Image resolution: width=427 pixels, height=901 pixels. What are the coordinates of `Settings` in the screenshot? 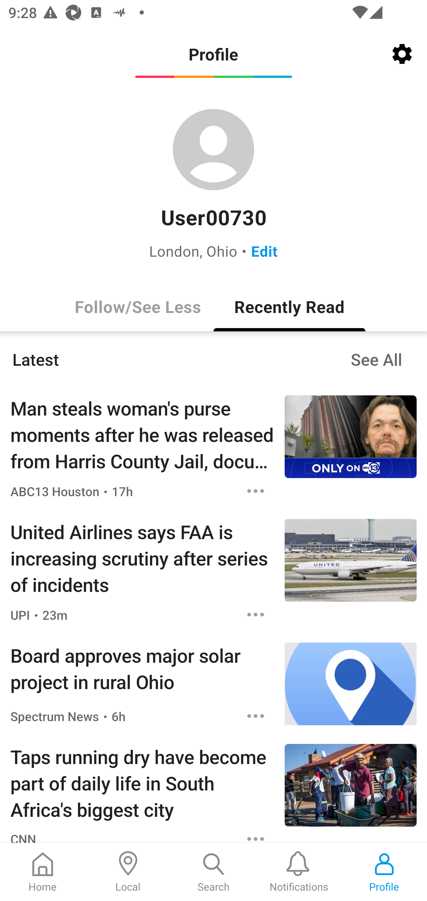 It's located at (402, 54).